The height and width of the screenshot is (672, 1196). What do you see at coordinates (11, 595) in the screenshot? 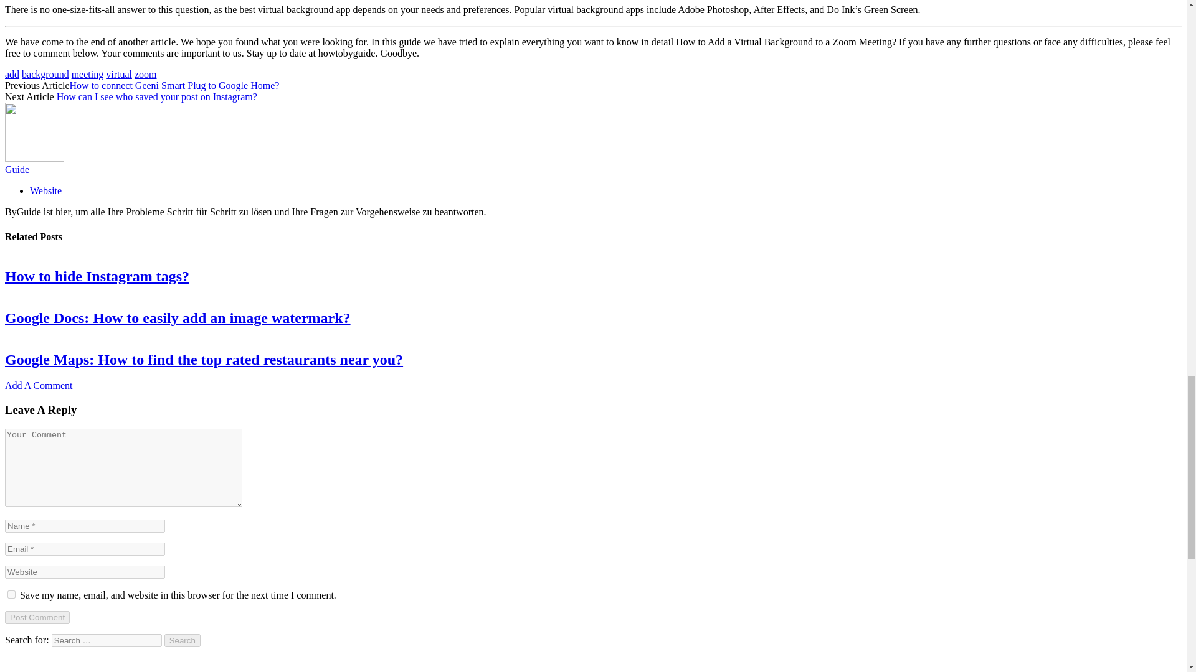
I see `yes` at bounding box center [11, 595].